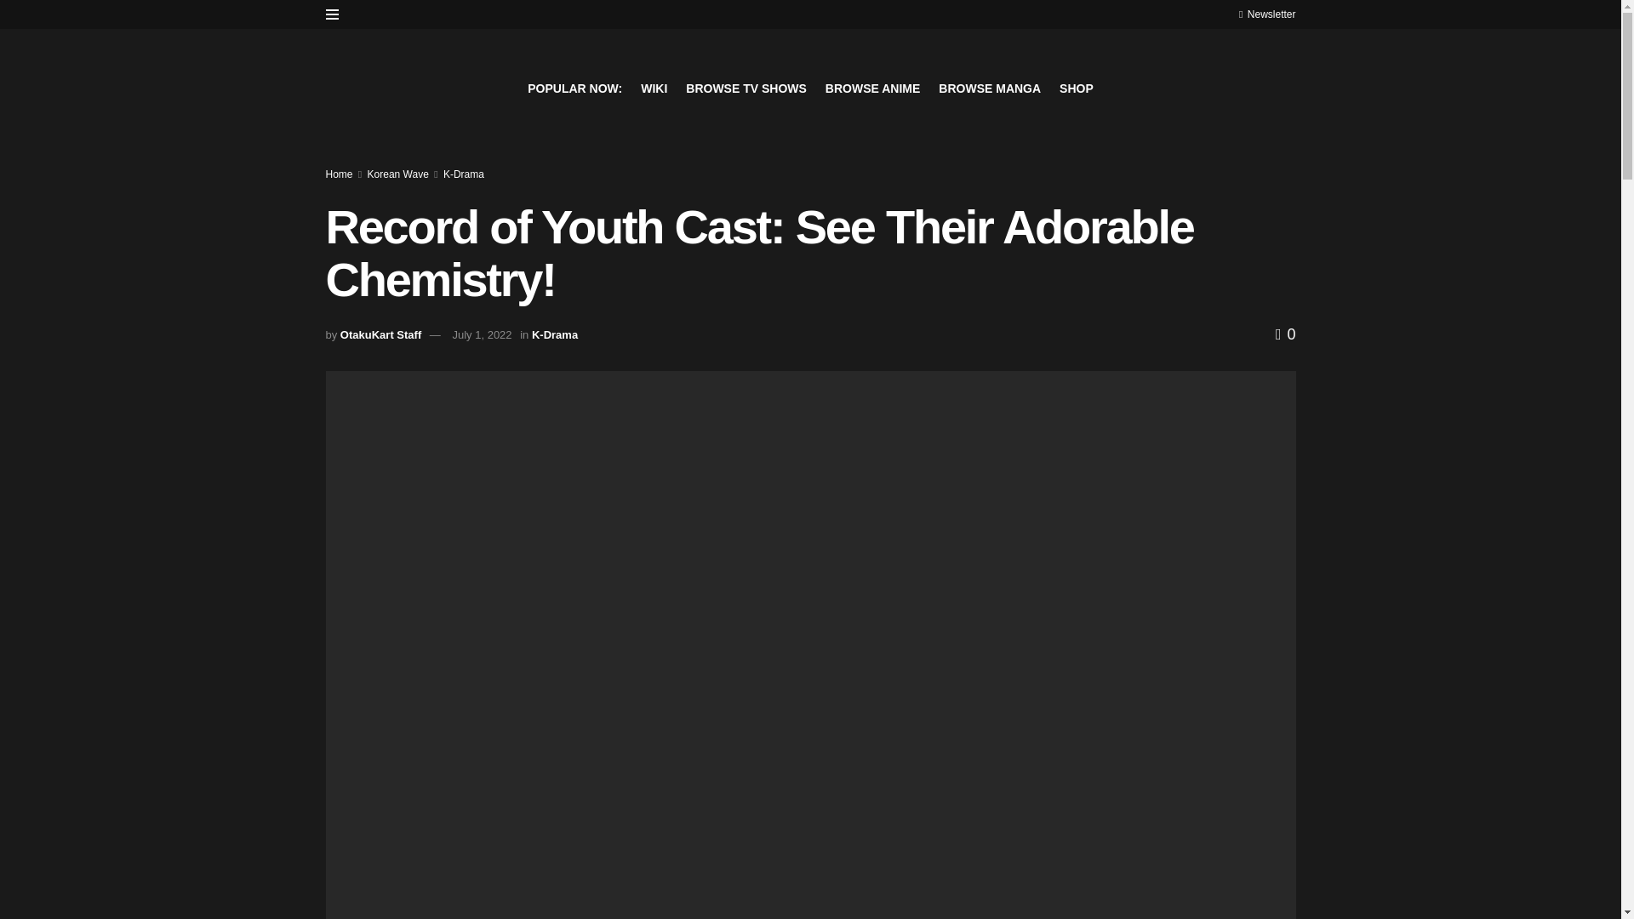 The image size is (1634, 919). What do you see at coordinates (463, 174) in the screenshot?
I see `K-Drama` at bounding box center [463, 174].